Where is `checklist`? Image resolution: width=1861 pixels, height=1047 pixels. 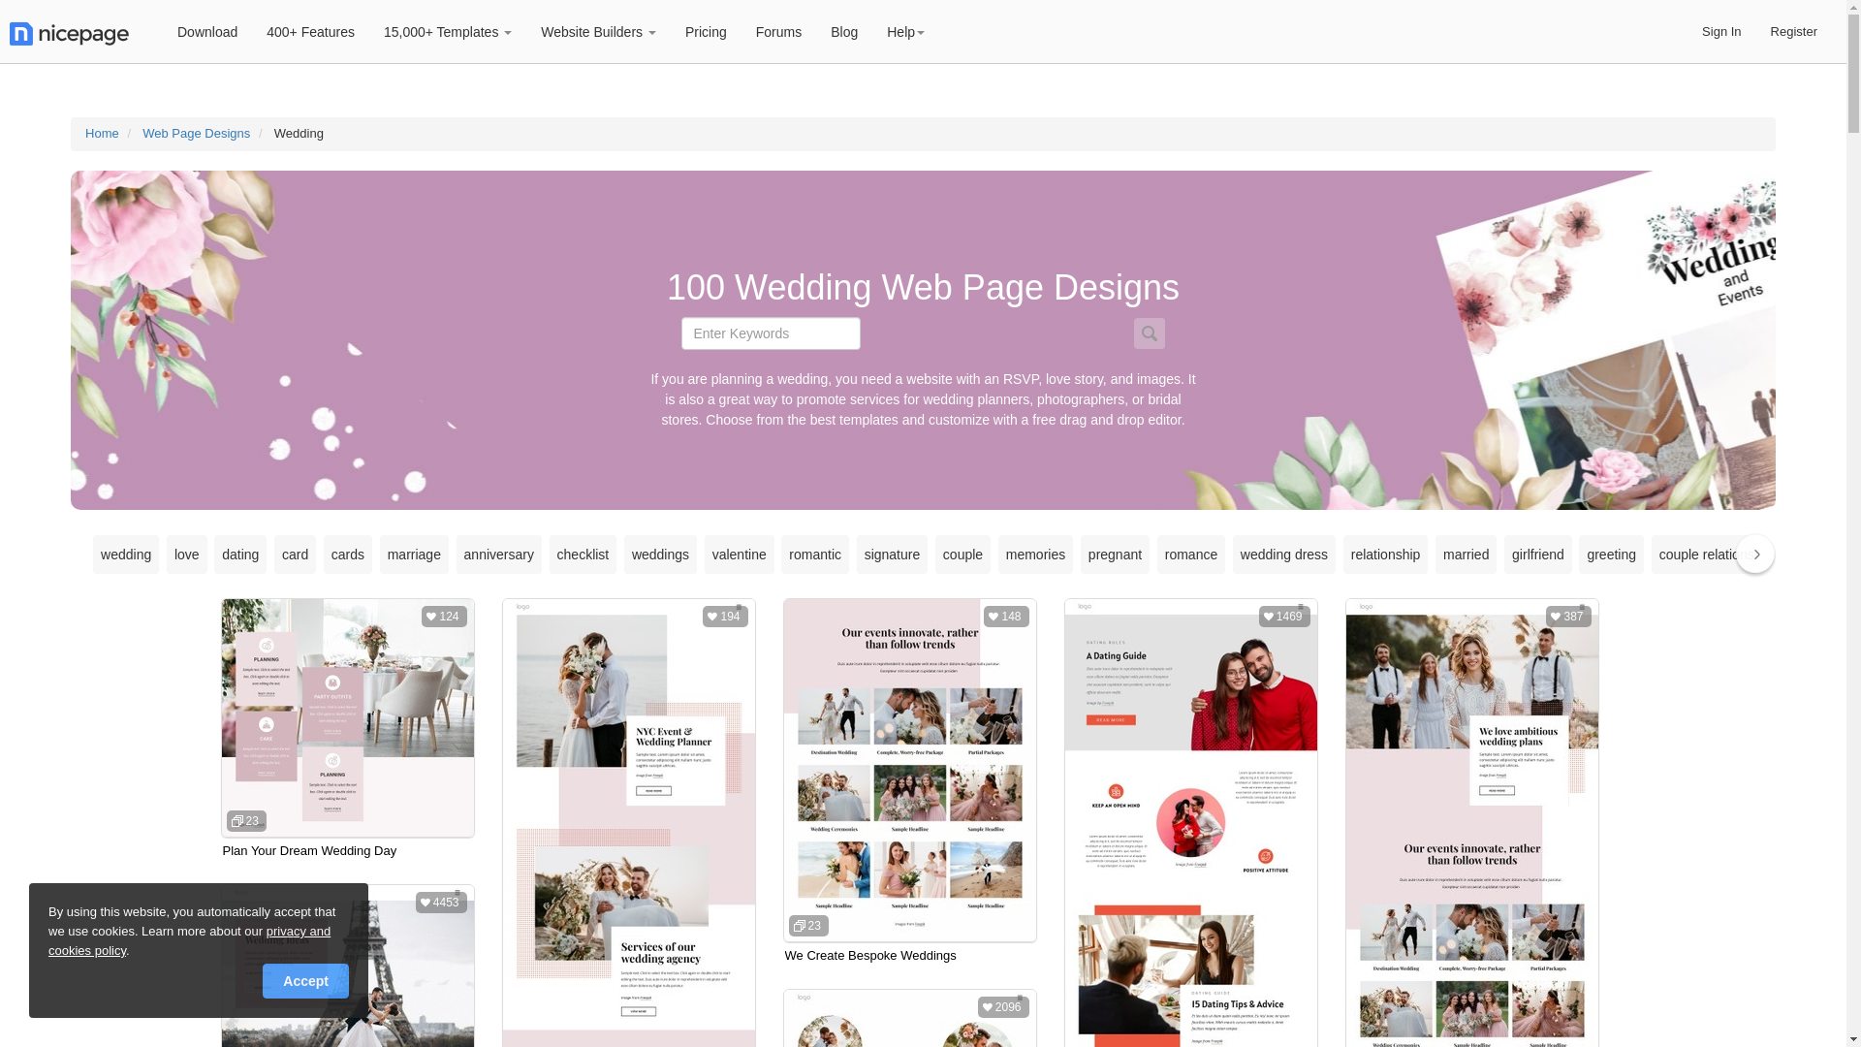 checklist is located at coordinates (584, 555).